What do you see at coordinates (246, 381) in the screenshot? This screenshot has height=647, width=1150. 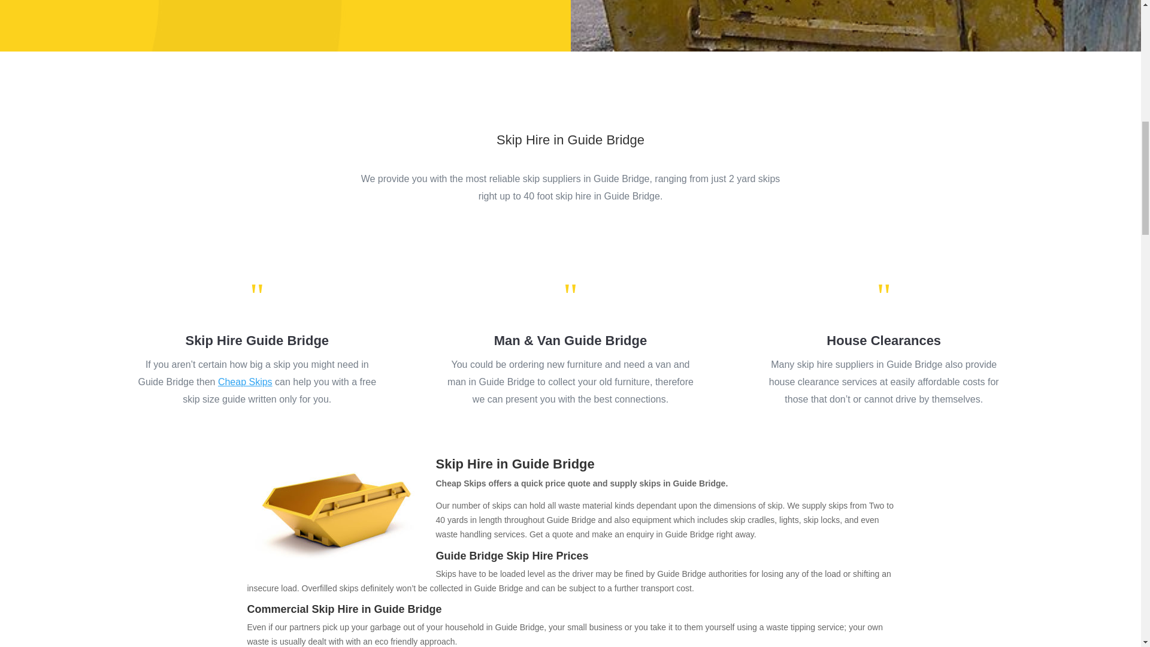 I see `Cheap Skips` at bounding box center [246, 381].